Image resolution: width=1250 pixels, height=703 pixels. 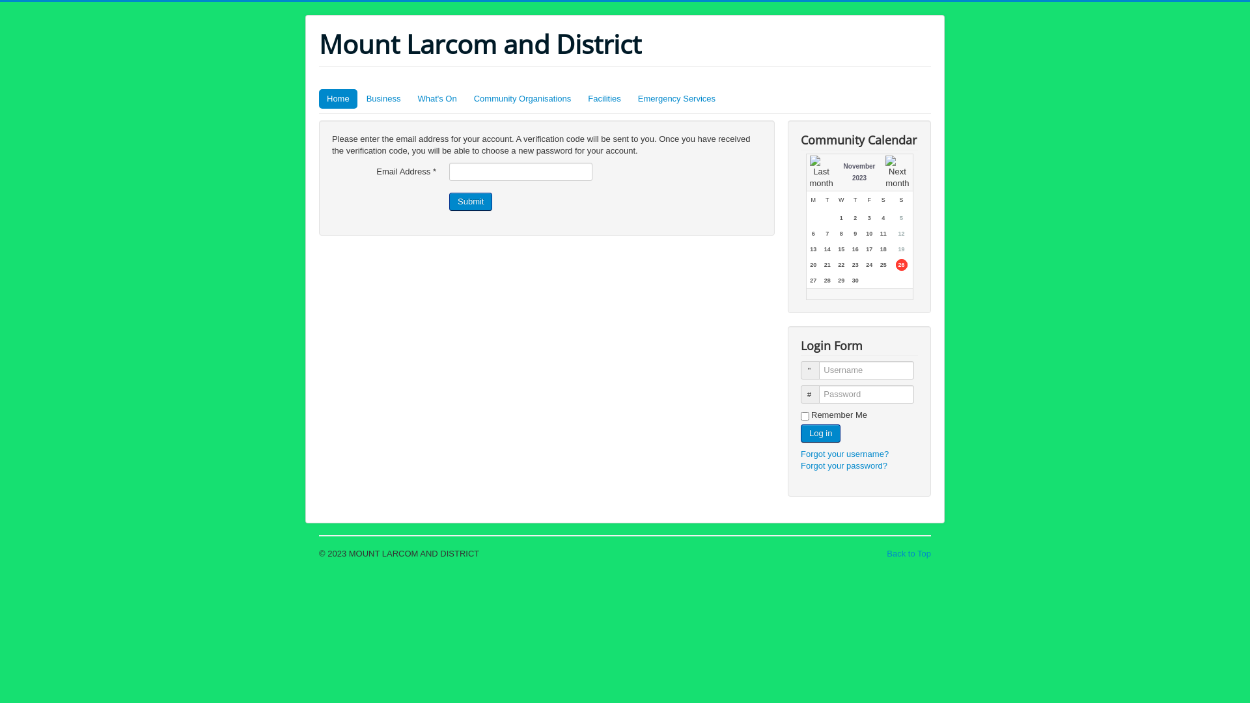 I want to click on 7, so click(x=827, y=234).